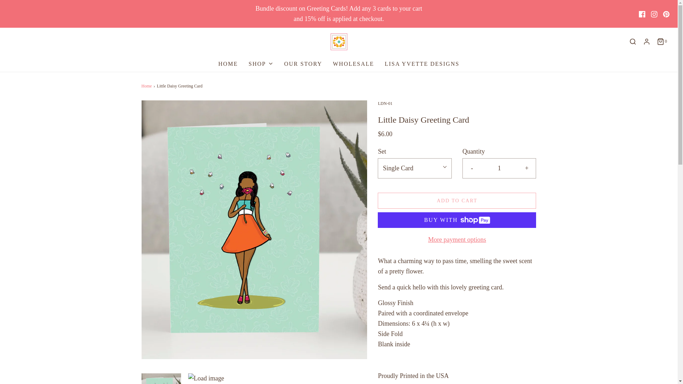 This screenshot has width=683, height=384. What do you see at coordinates (662, 41) in the screenshot?
I see `Cart` at bounding box center [662, 41].